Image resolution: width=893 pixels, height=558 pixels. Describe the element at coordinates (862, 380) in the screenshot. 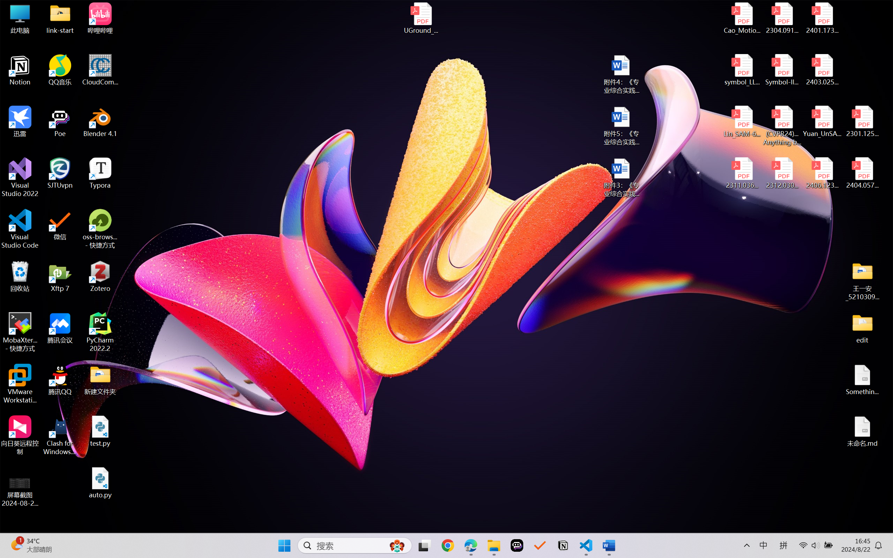

I see `Something.md` at that location.